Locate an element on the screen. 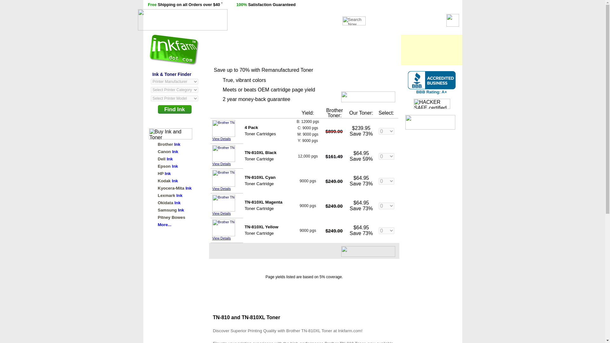 Image resolution: width=610 pixels, height=343 pixels. Brother TN-810XL TN-810XL Black cartridge is located at coordinates (224, 153).